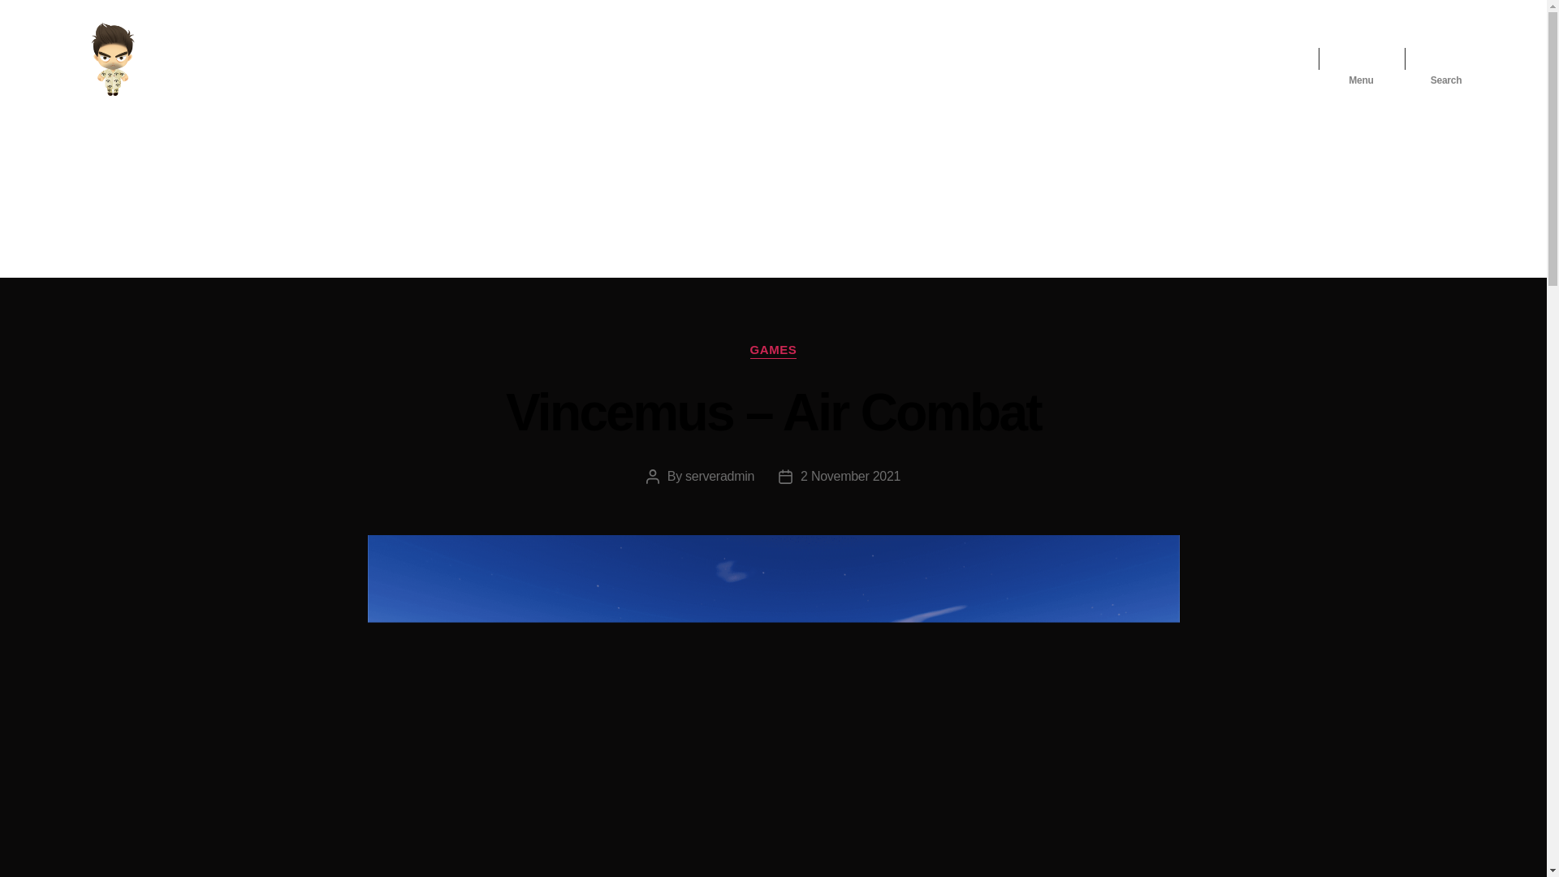 The width and height of the screenshot is (1559, 877). Describe the element at coordinates (773, 351) in the screenshot. I see `GAMES` at that location.